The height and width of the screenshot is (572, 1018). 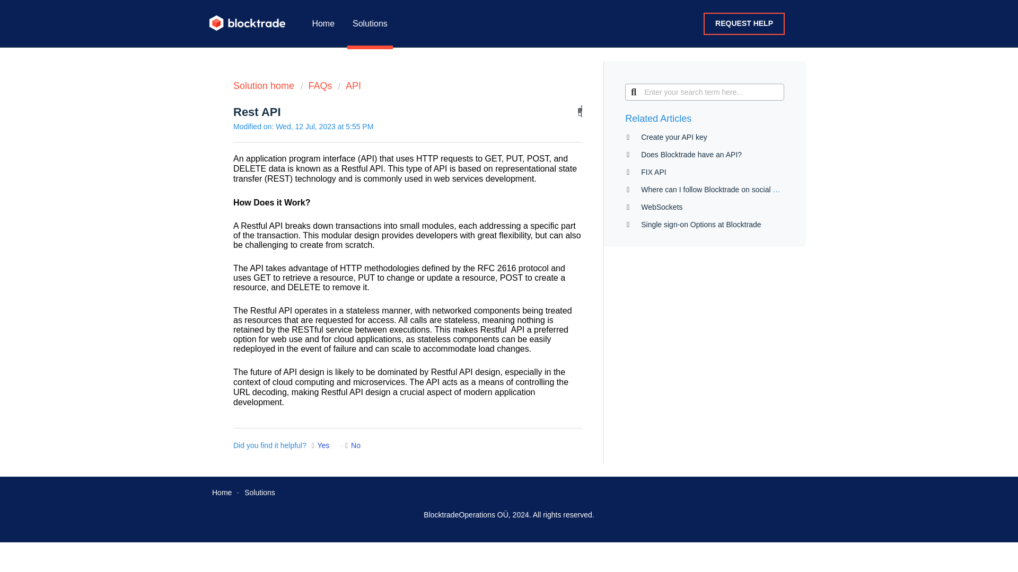 I want to click on Solutions, so click(x=259, y=493).